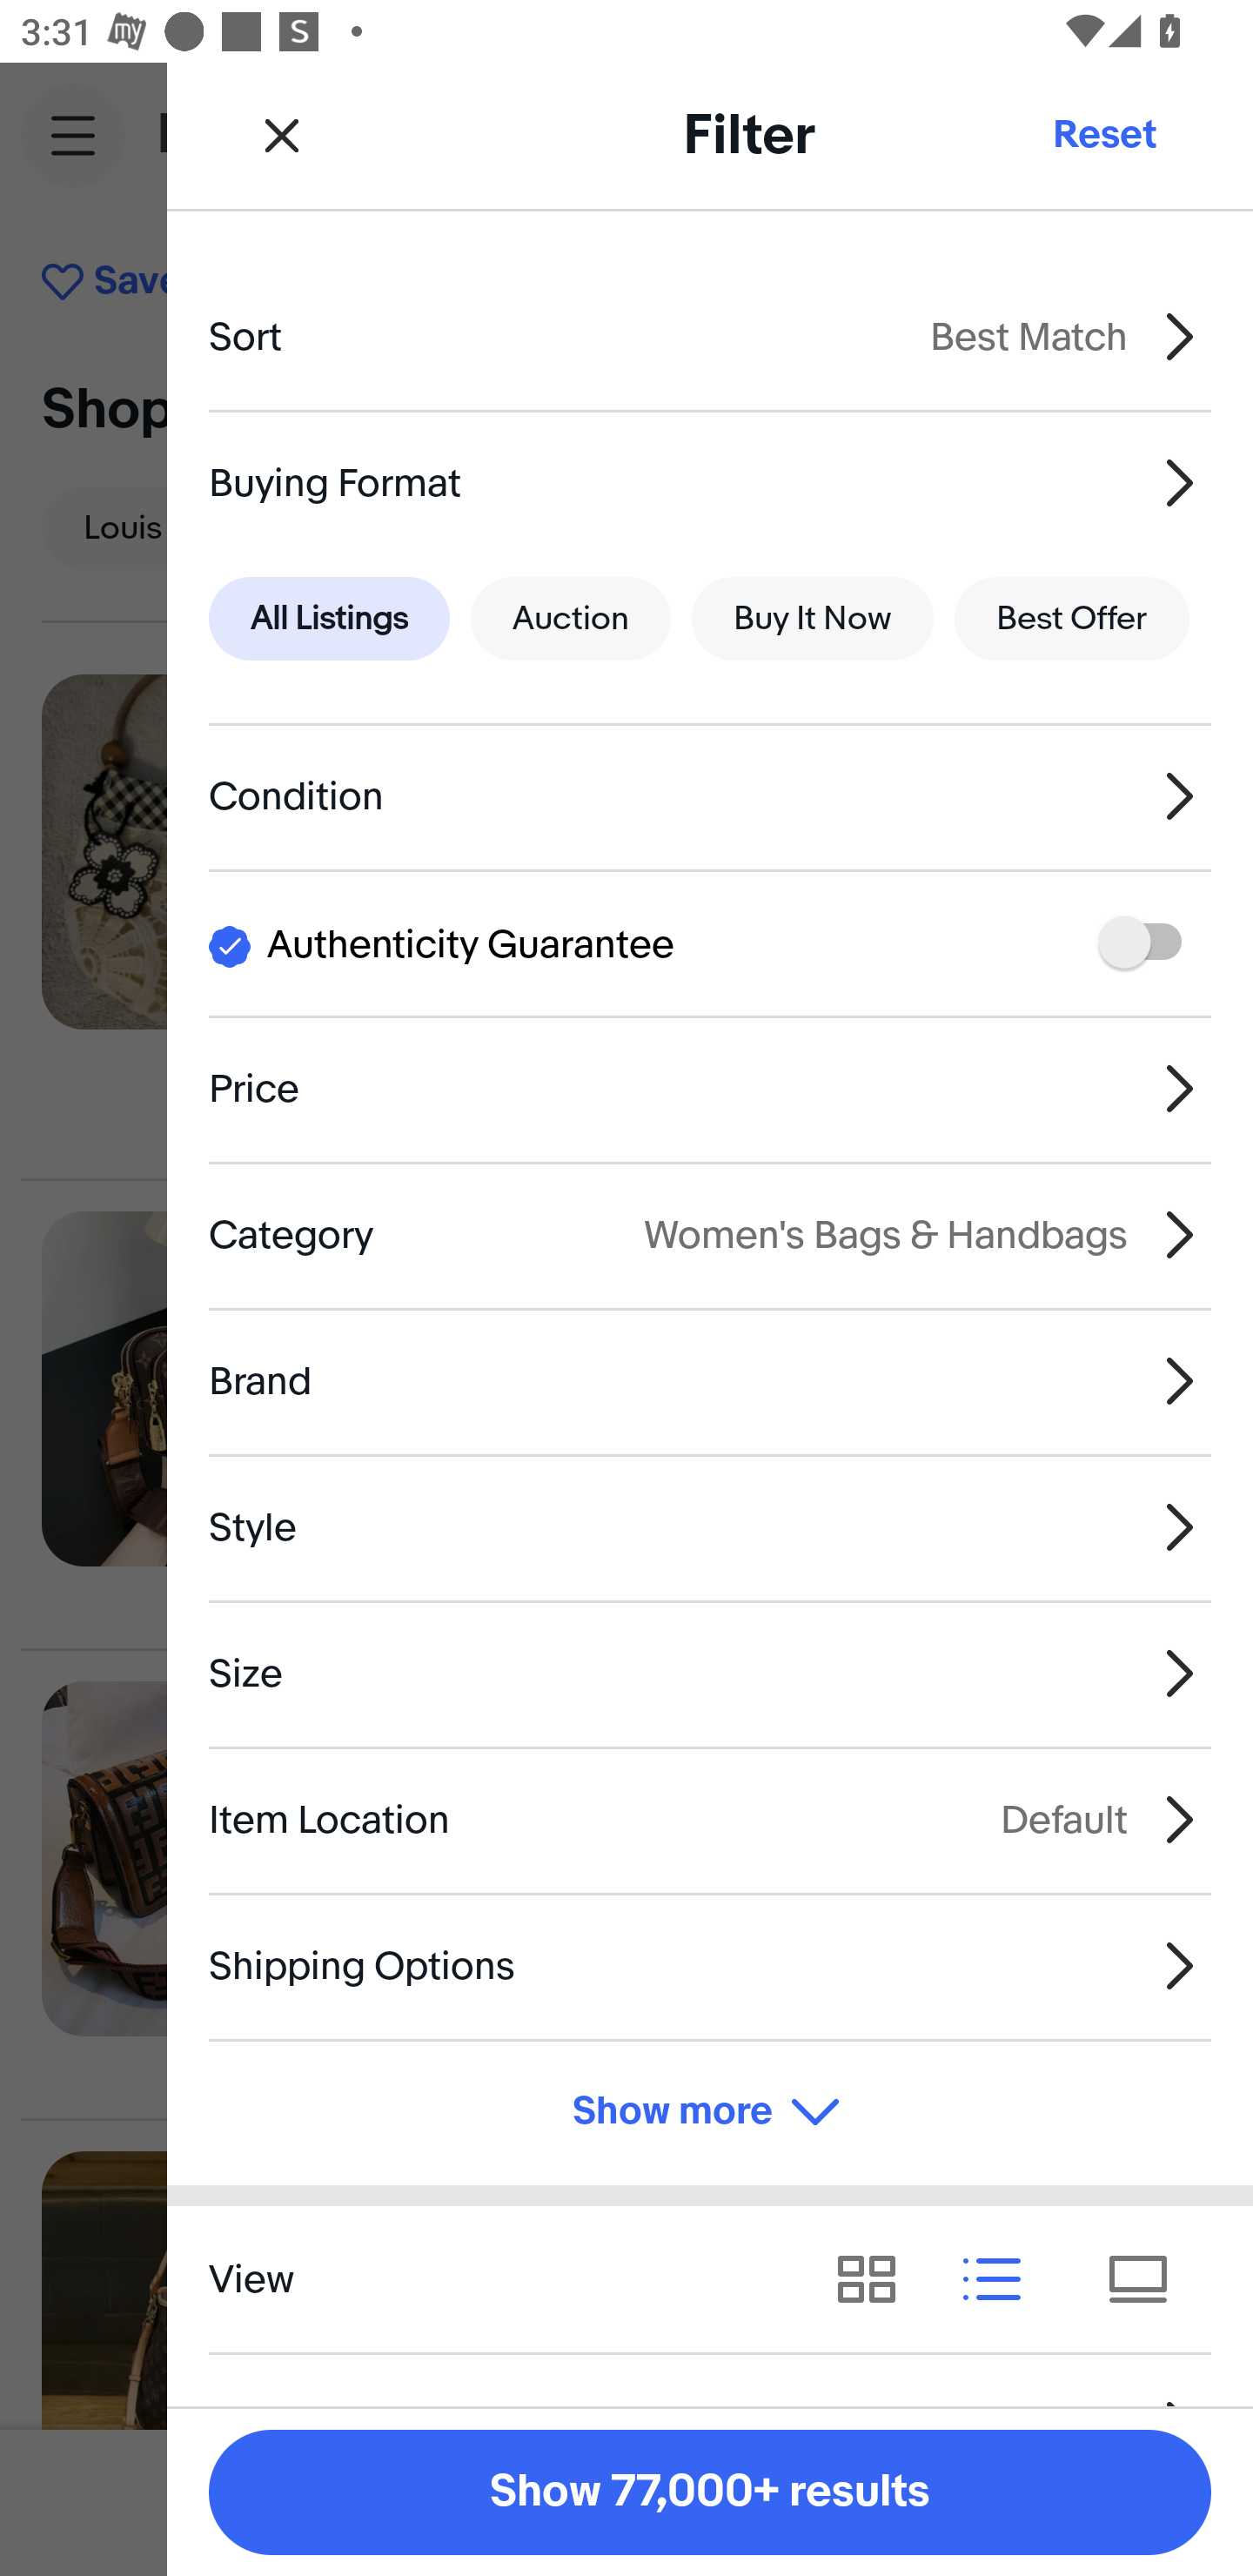 This screenshot has height=2576, width=1253. Describe the element at coordinates (1103, 134) in the screenshot. I see `Reset` at that location.